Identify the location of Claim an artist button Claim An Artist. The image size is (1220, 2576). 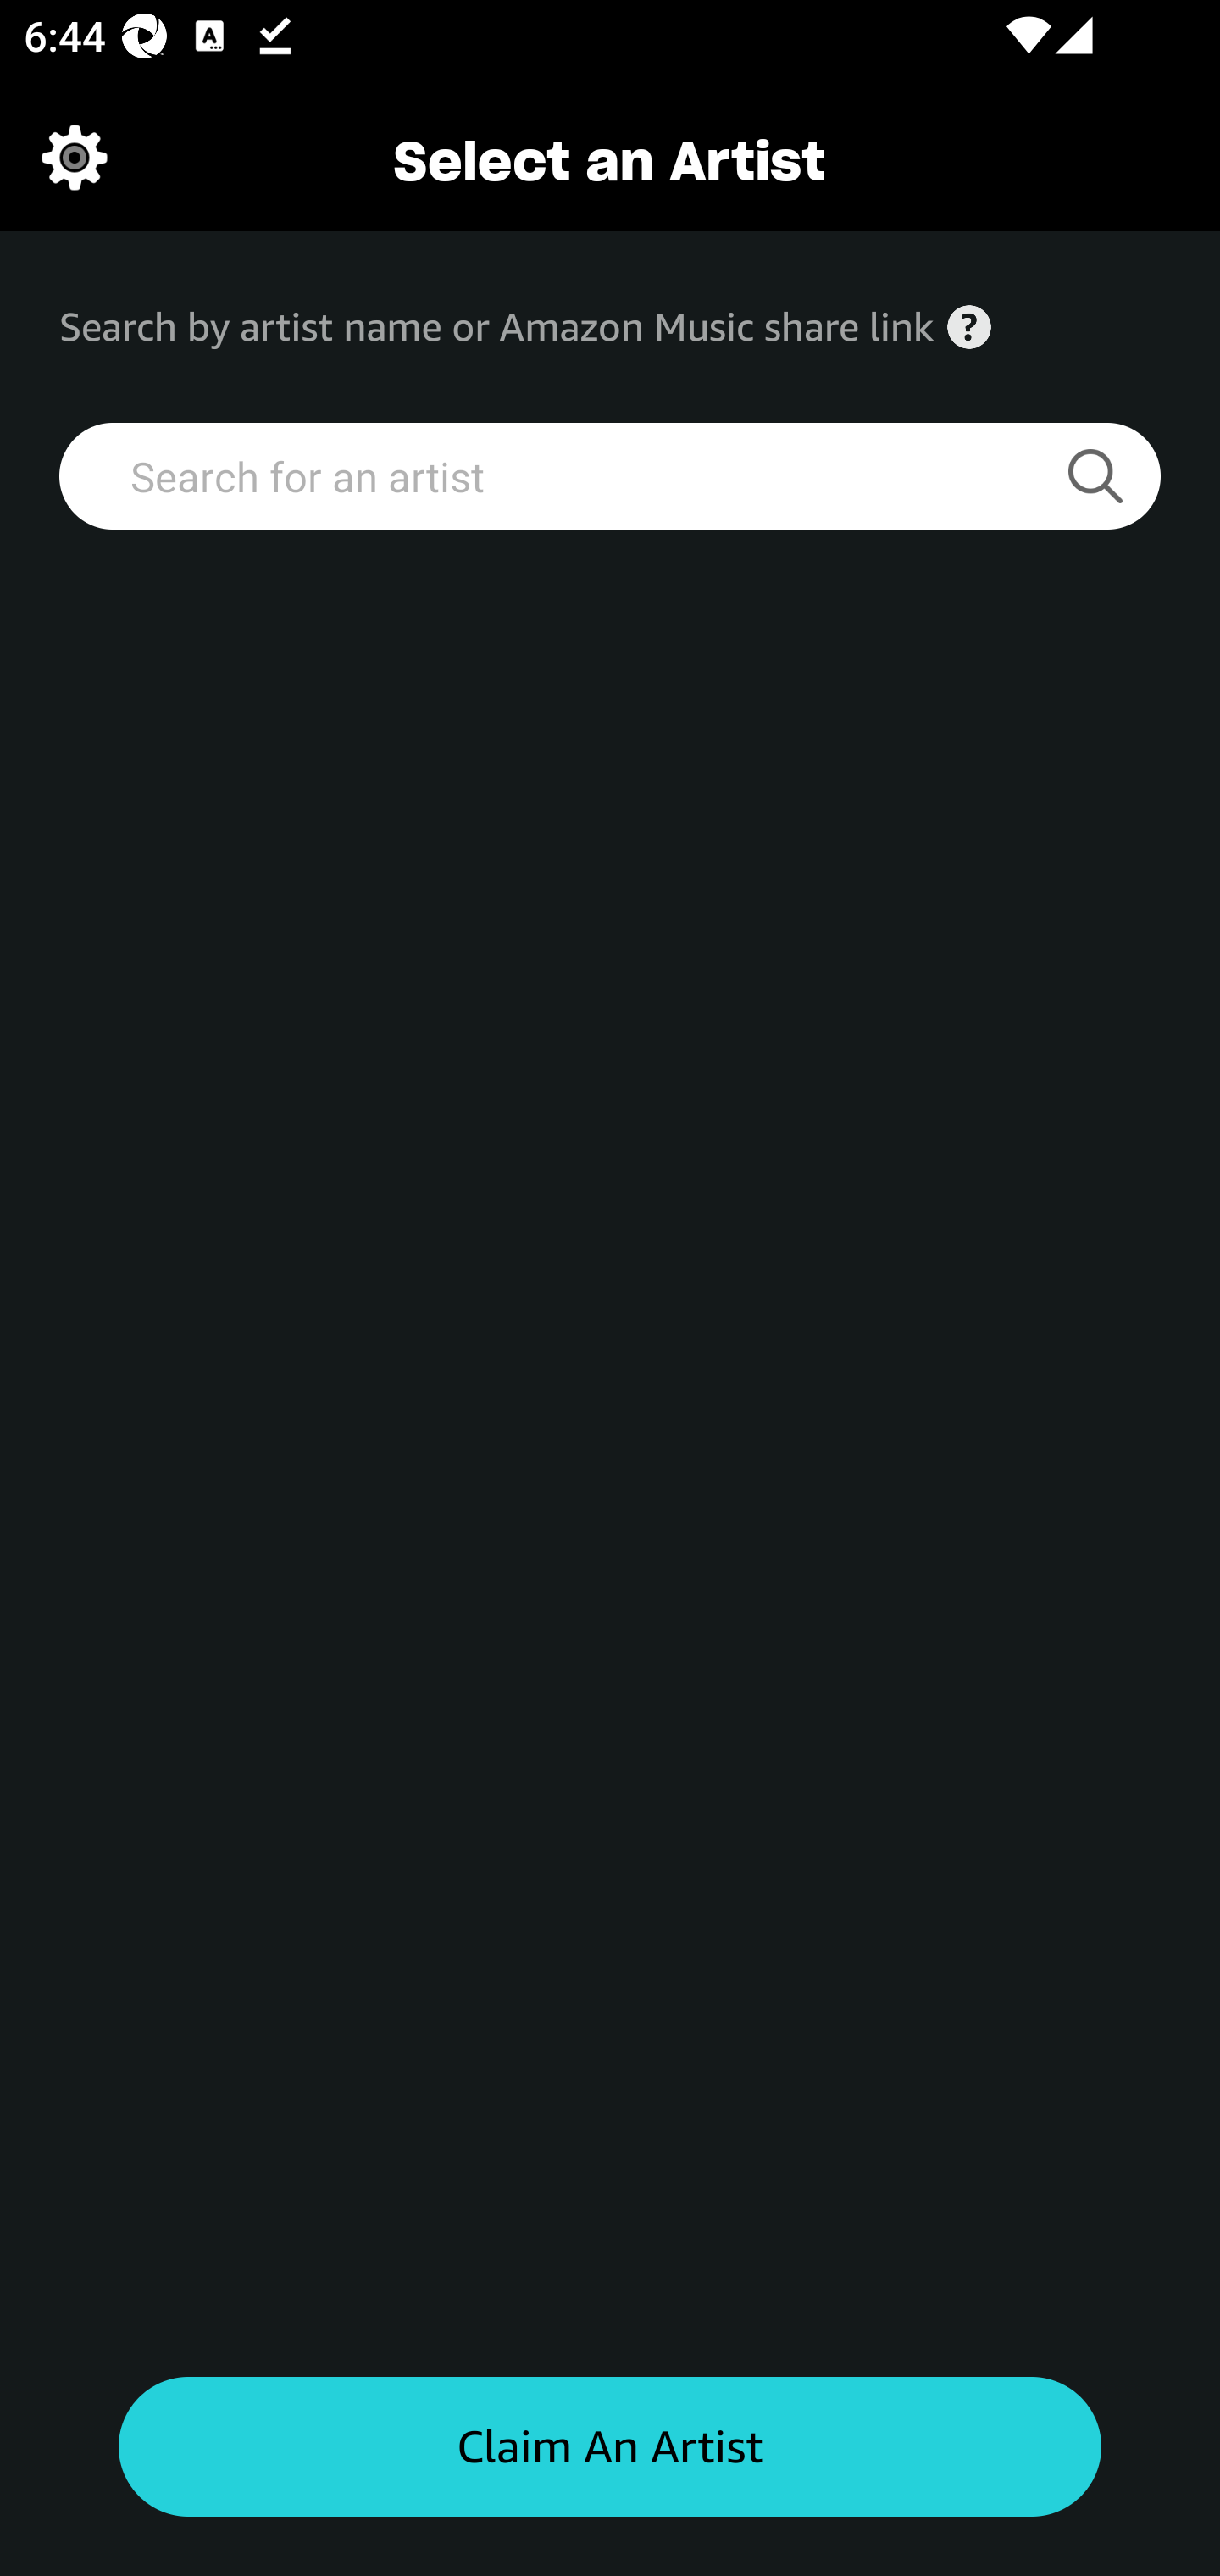
(610, 2447).